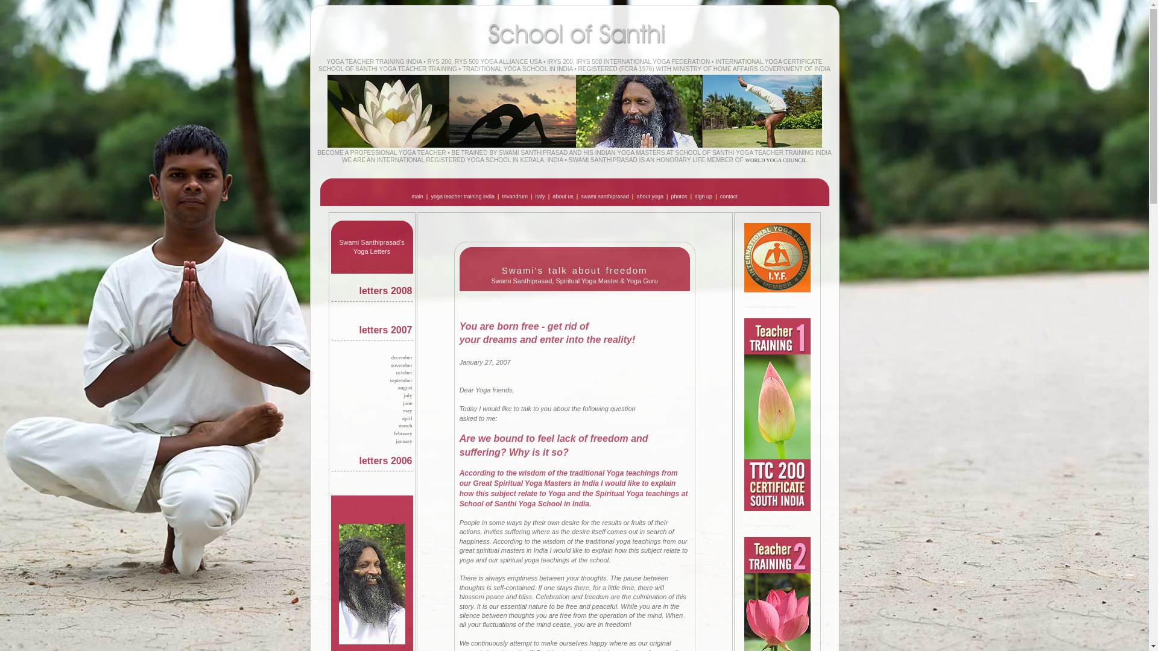 The height and width of the screenshot is (651, 1158). Describe the element at coordinates (404, 441) in the screenshot. I see `january` at that location.